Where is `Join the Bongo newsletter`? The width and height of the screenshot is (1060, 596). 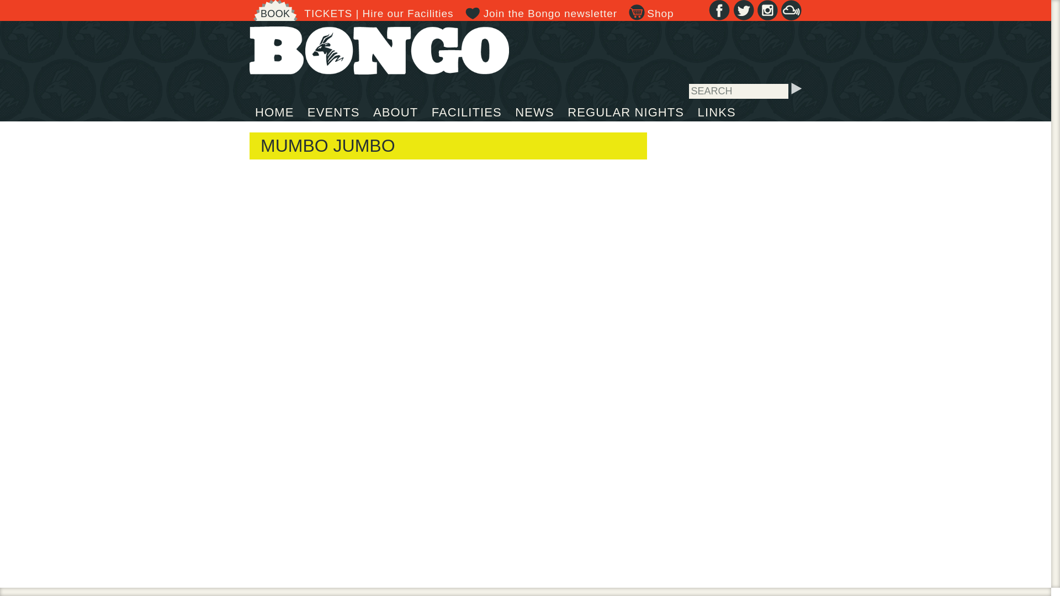
Join the Bongo newsletter is located at coordinates (541, 13).